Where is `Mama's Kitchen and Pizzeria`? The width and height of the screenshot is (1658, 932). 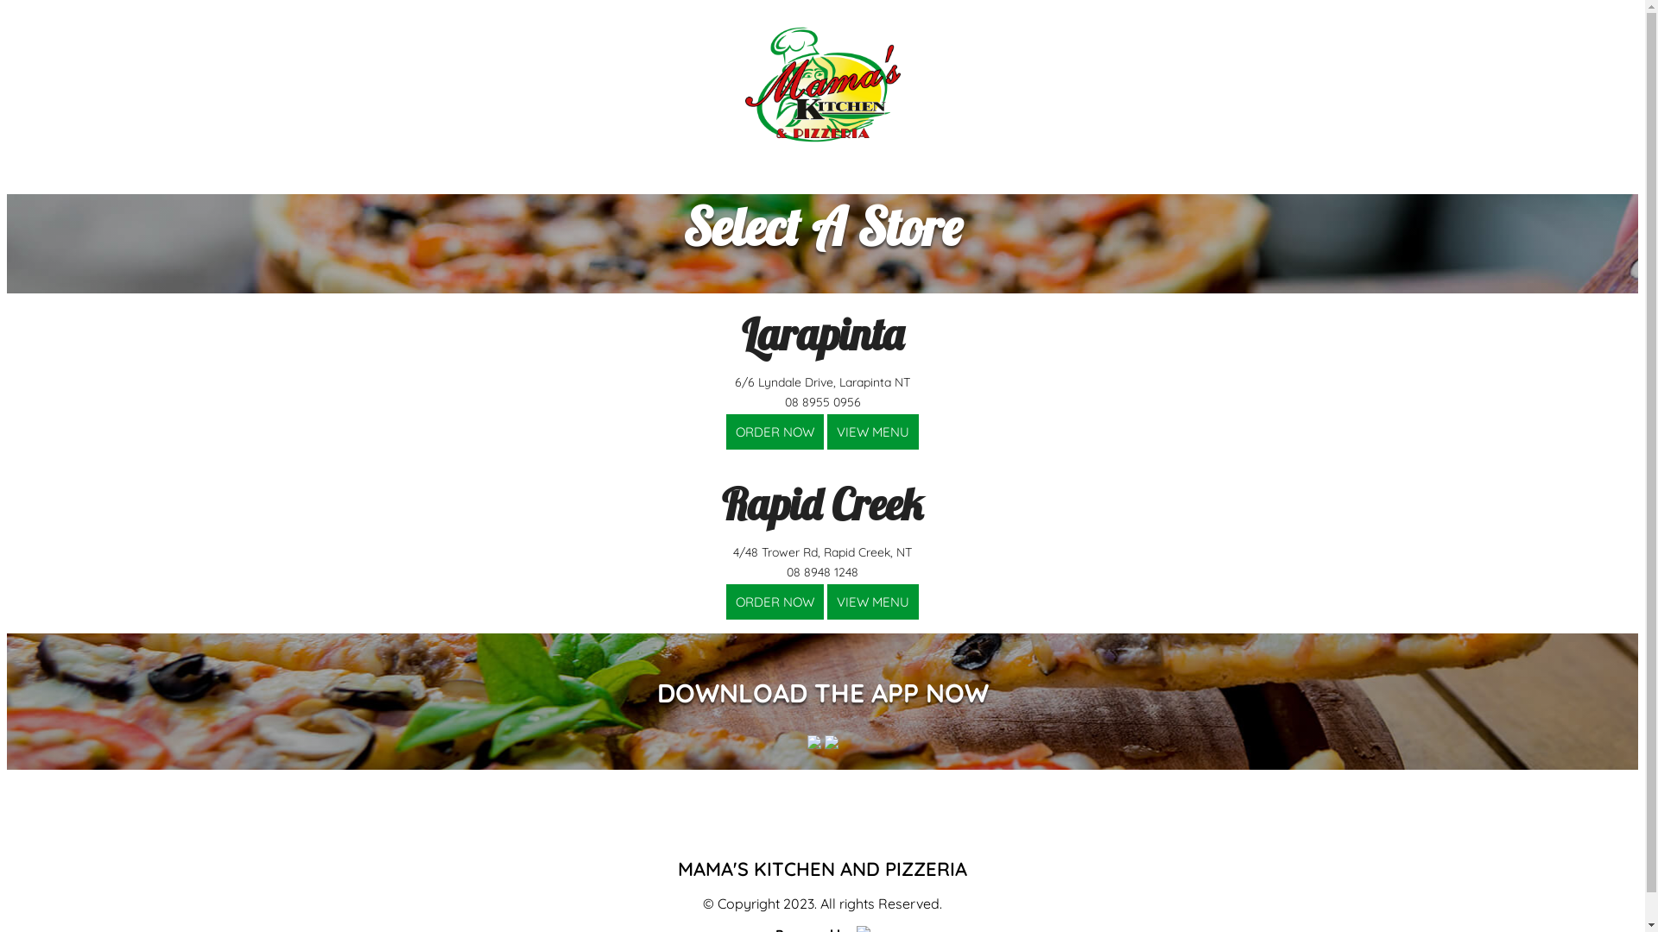 Mama's Kitchen and Pizzeria is located at coordinates (822, 85).